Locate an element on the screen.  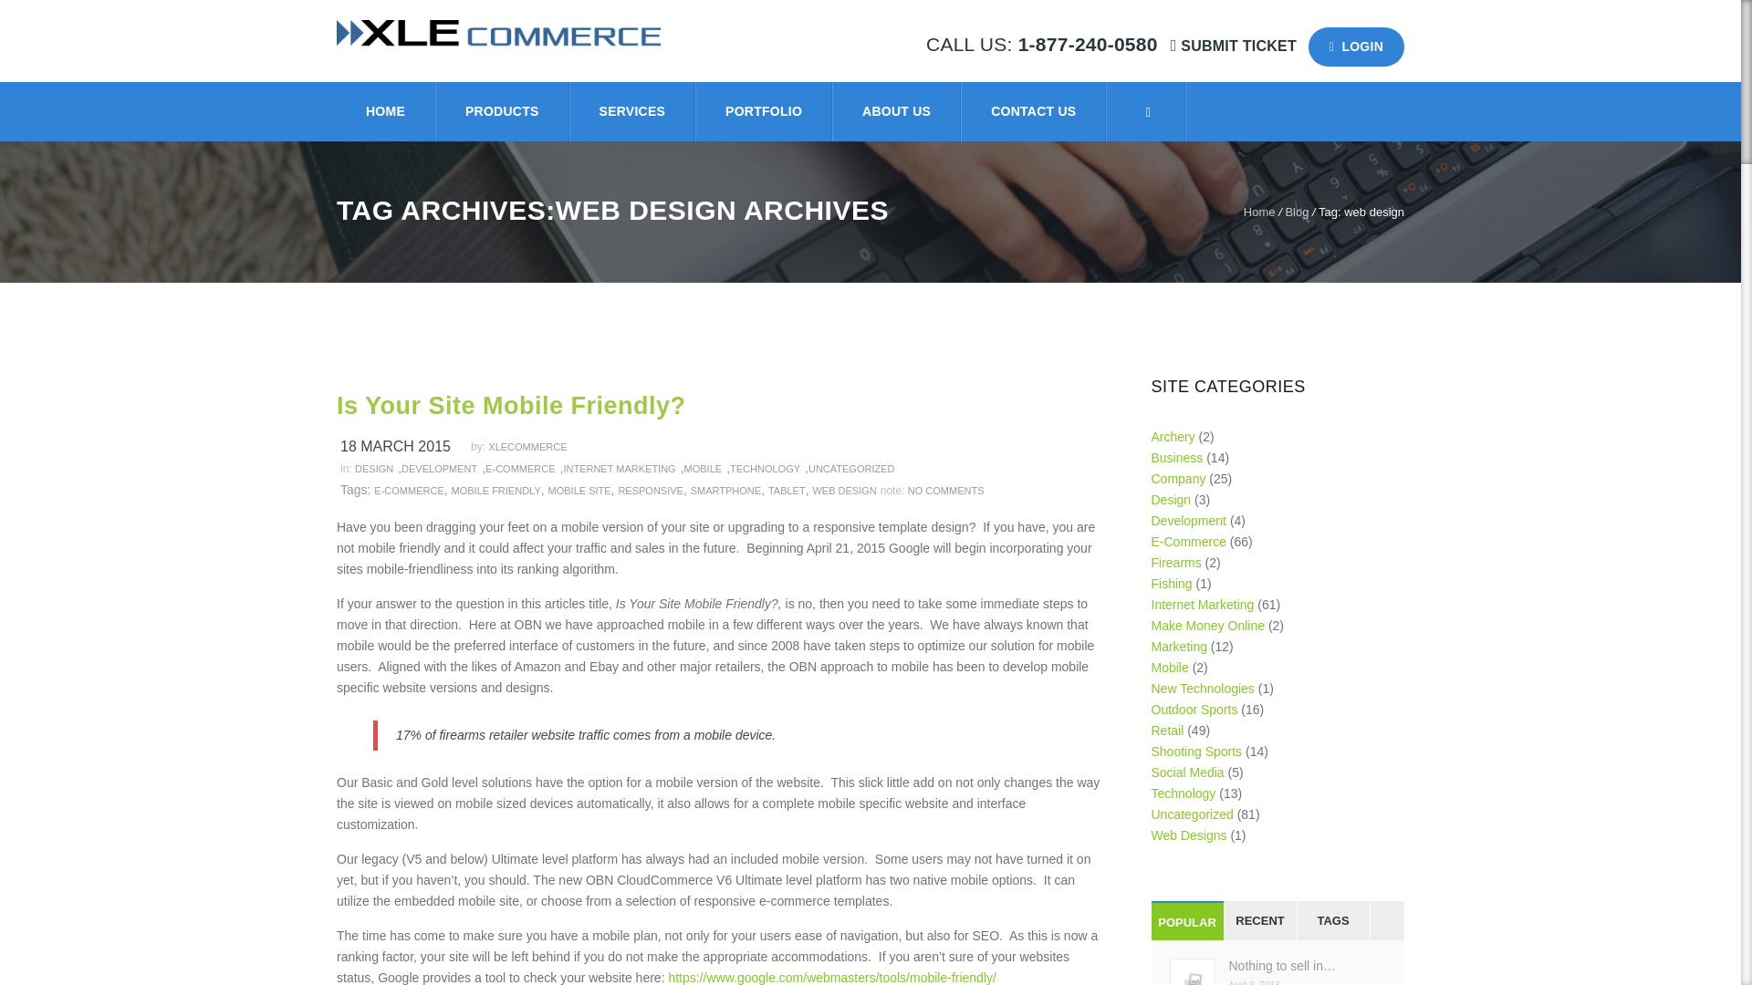
Click to leave a comment is located at coordinates (945, 491).